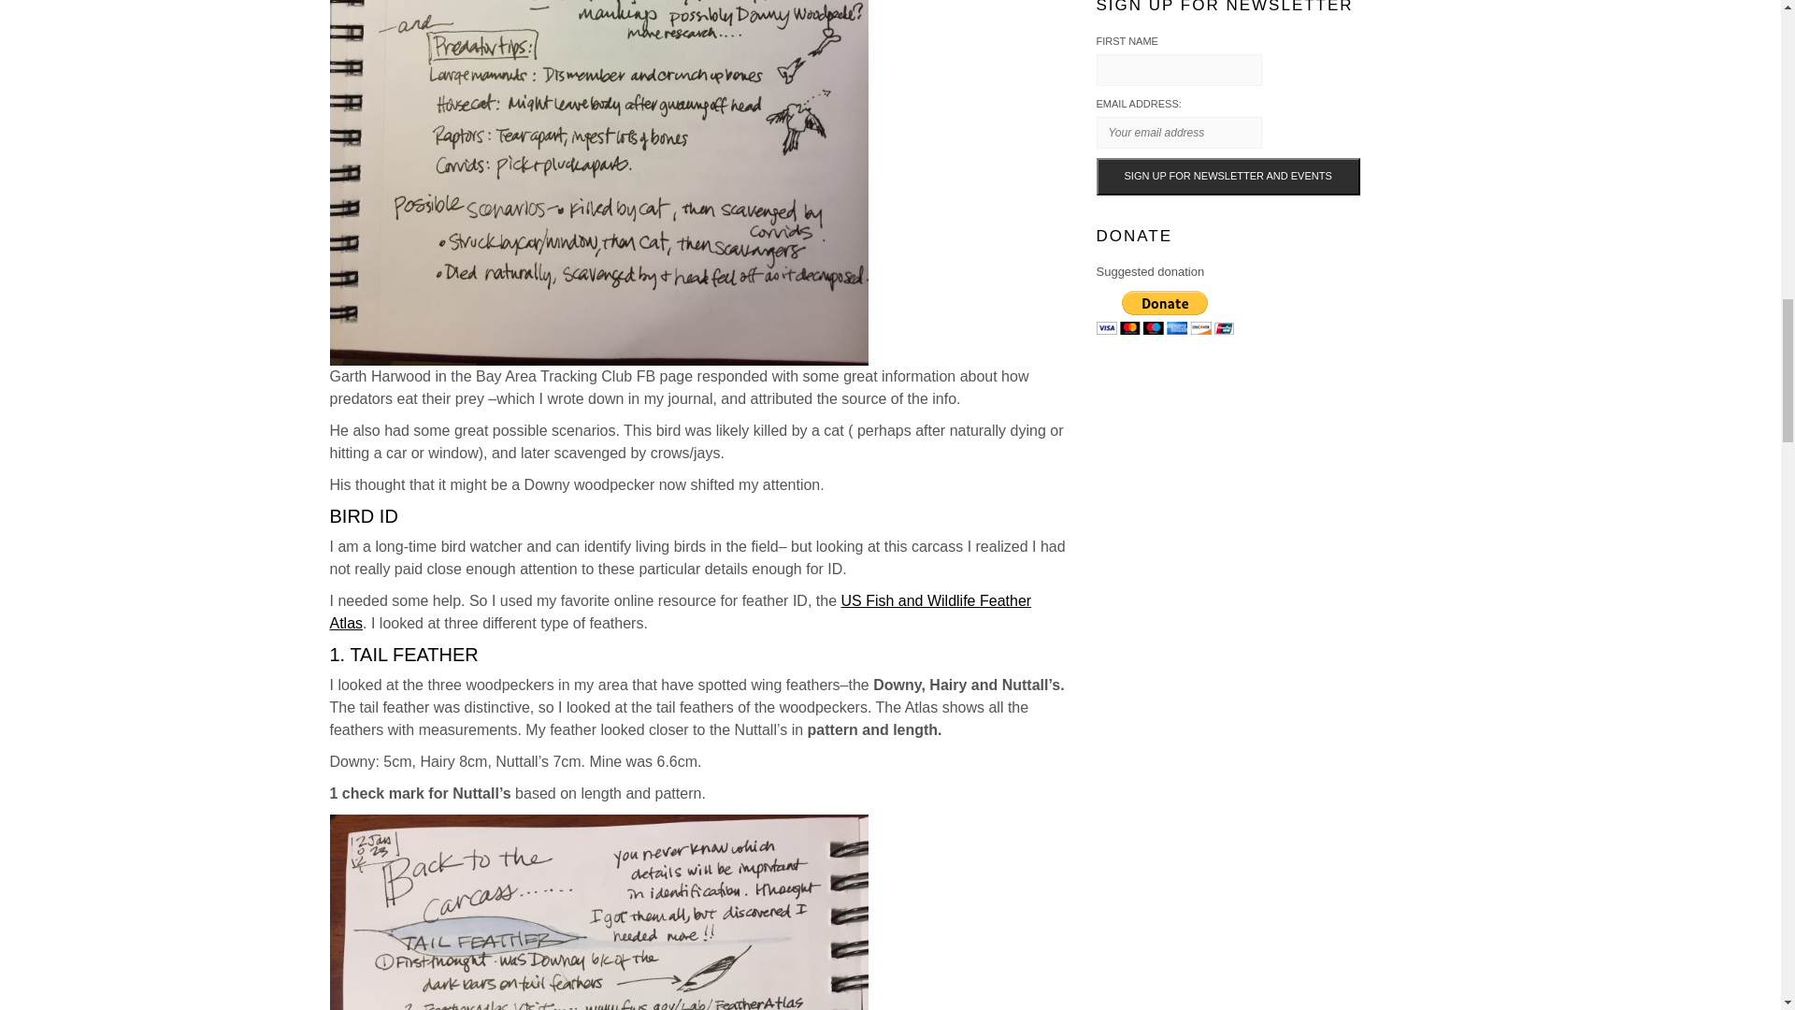 The image size is (1795, 1010). Describe the element at coordinates (1227, 176) in the screenshot. I see `Sign up for newsletter and events` at that location.